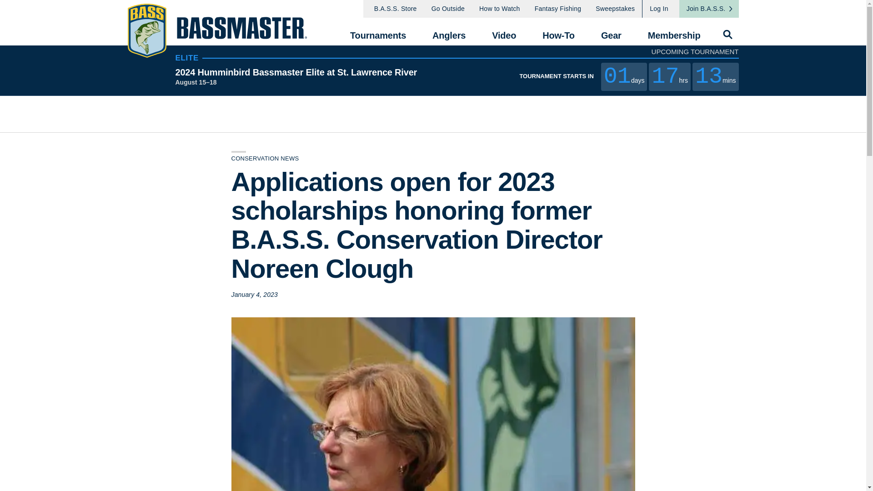 The height and width of the screenshot is (491, 873). Describe the element at coordinates (558, 31) in the screenshot. I see `How-To` at that location.